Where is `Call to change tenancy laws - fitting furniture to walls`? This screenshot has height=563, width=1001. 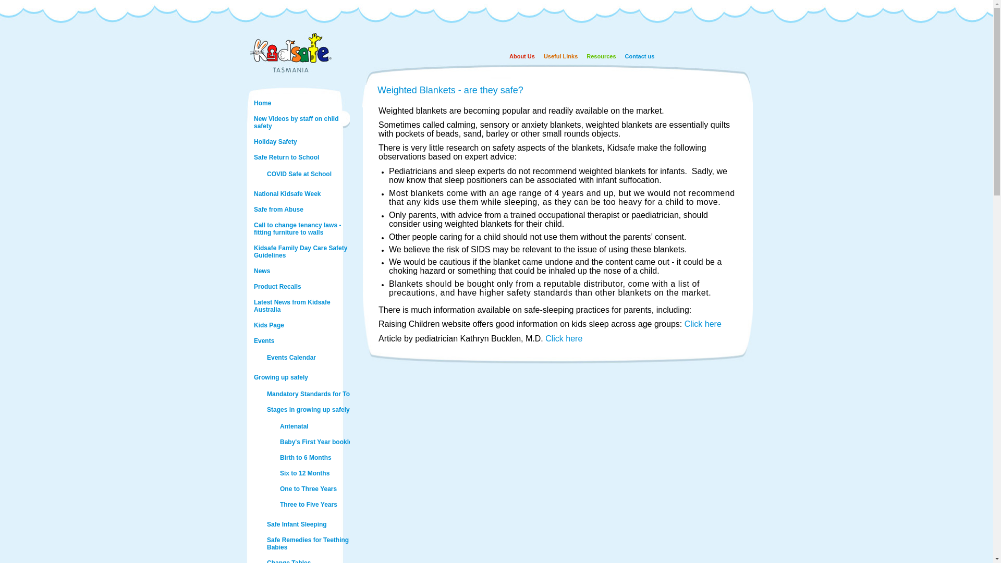 Call to change tenancy laws - fitting furniture to walls is located at coordinates (301, 229).